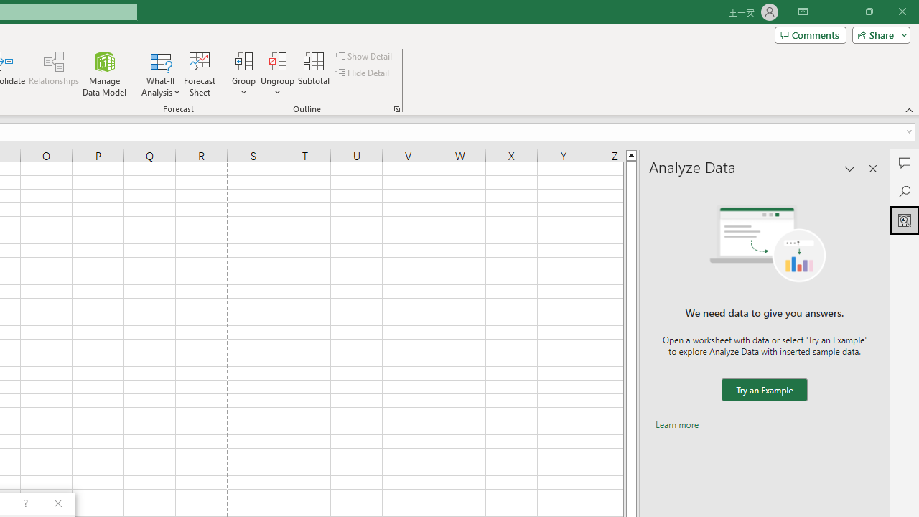  I want to click on Search, so click(905, 191).